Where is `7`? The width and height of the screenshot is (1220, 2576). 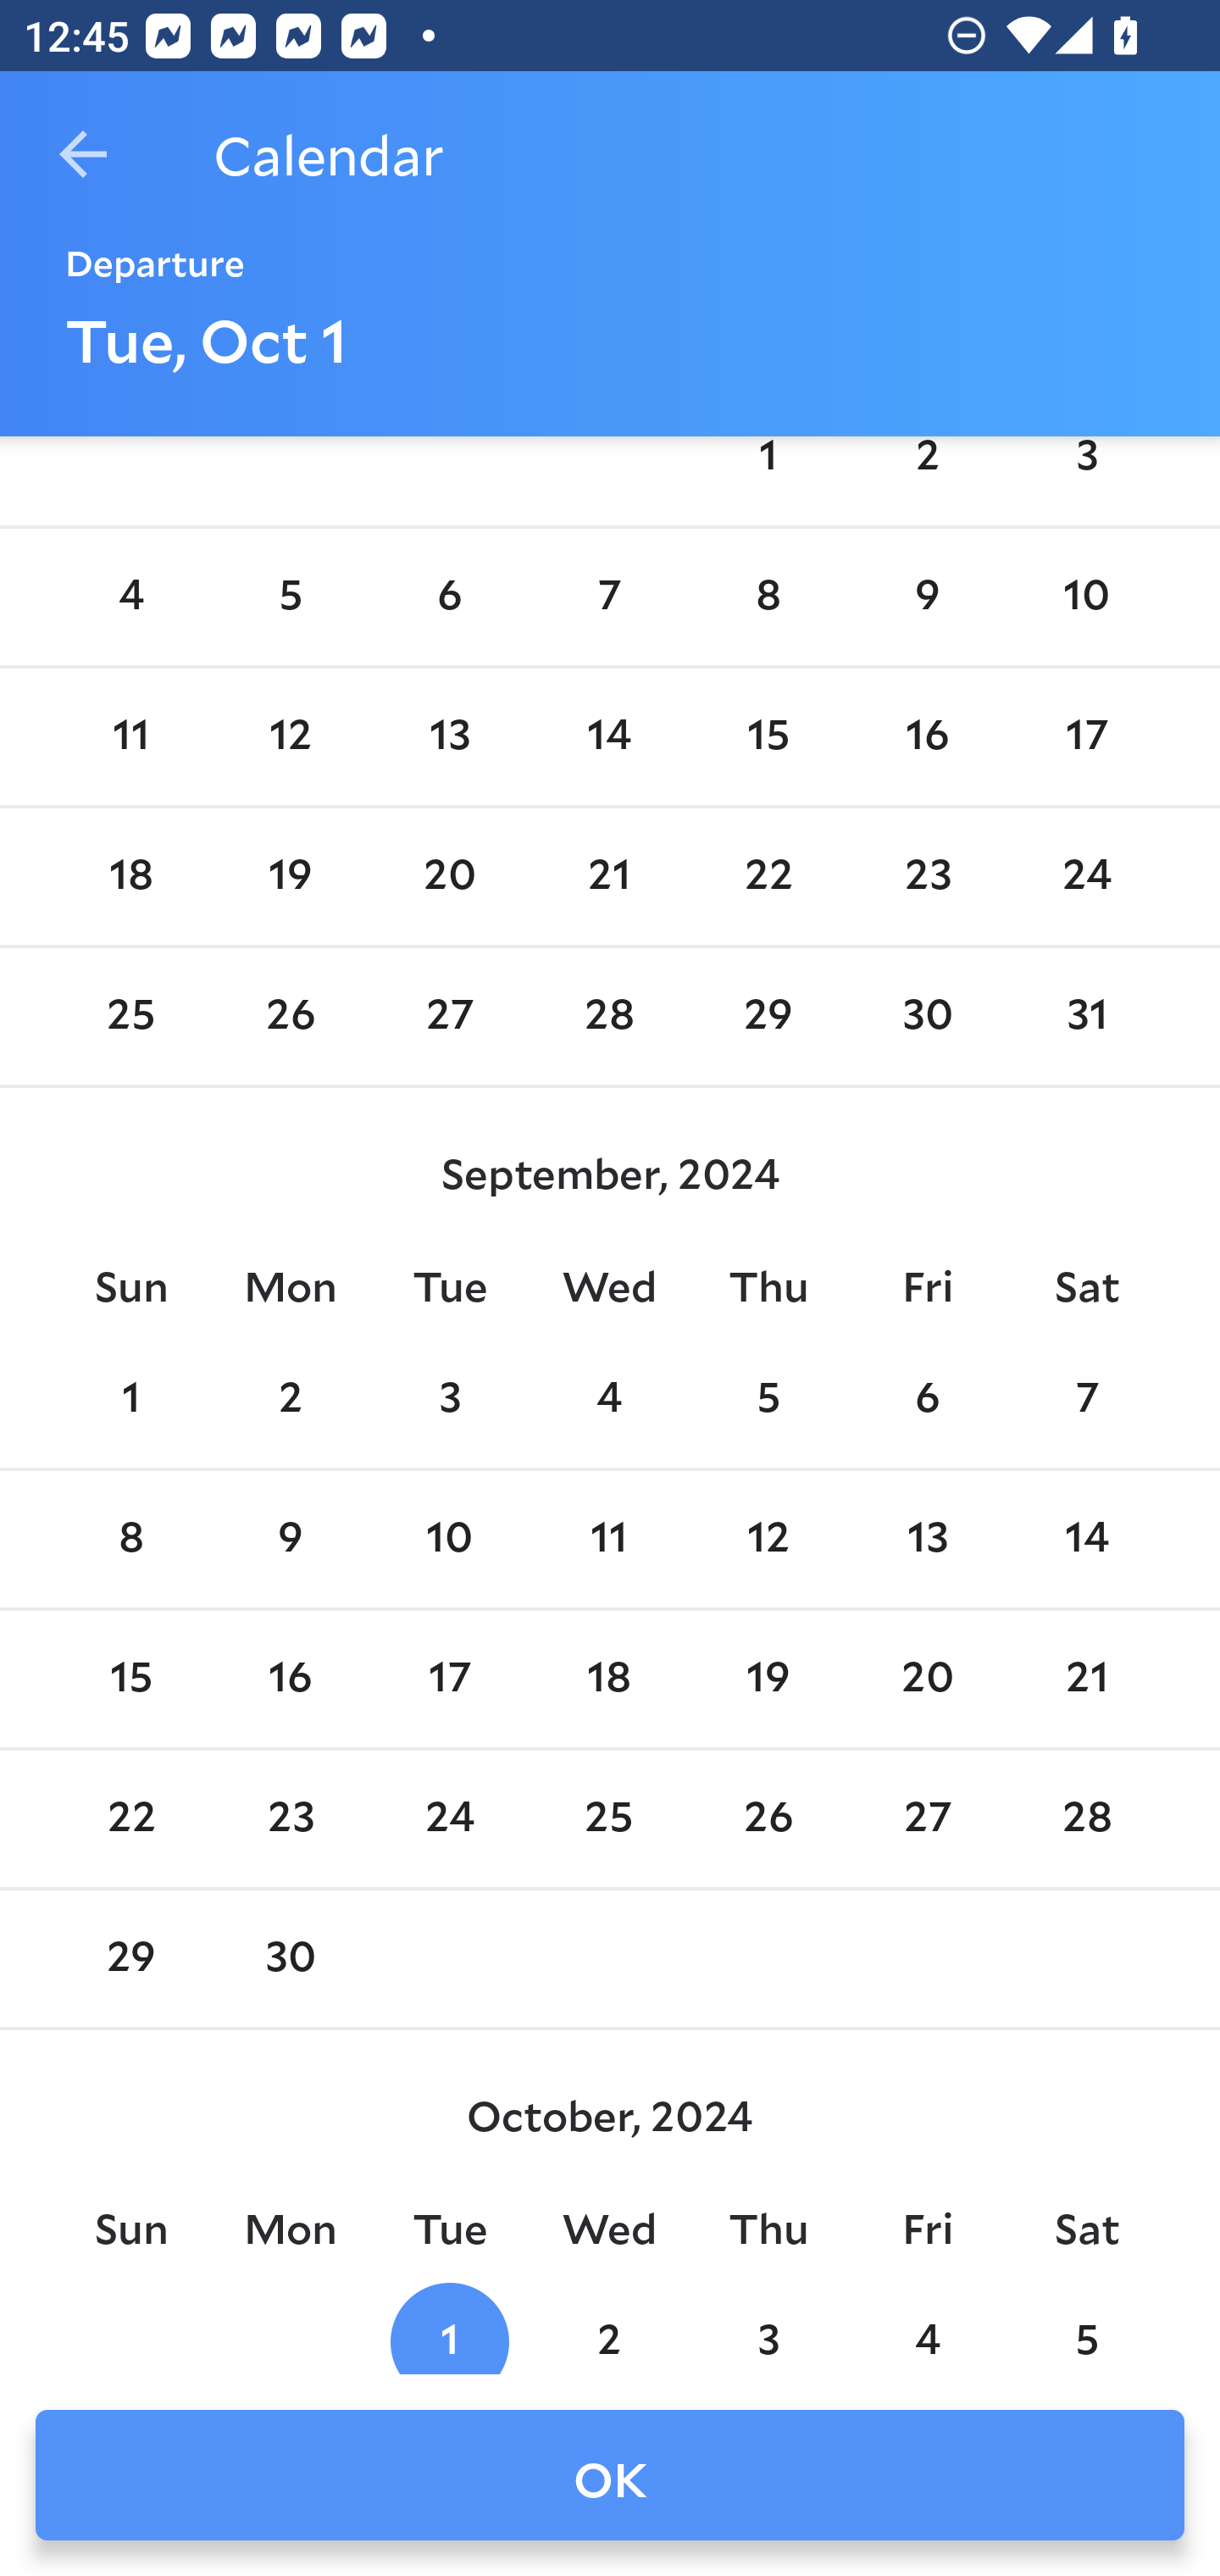 7 is located at coordinates (609, 597).